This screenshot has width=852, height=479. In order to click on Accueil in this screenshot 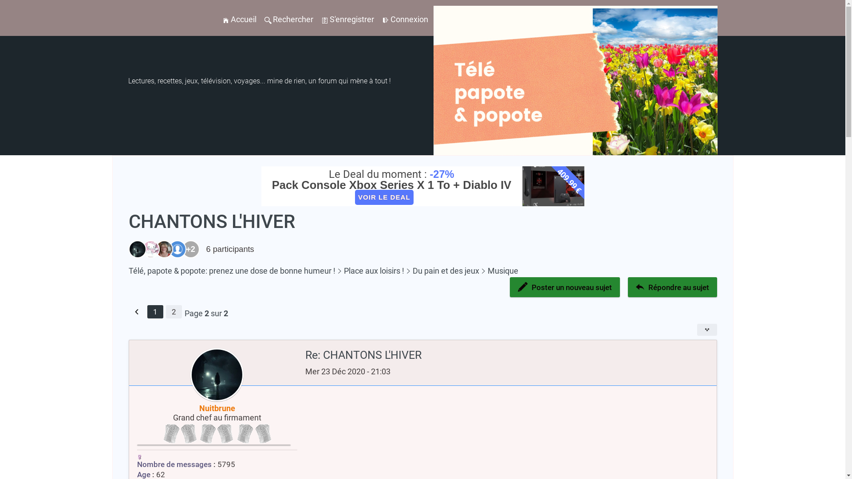, I will do `click(225, 20)`.